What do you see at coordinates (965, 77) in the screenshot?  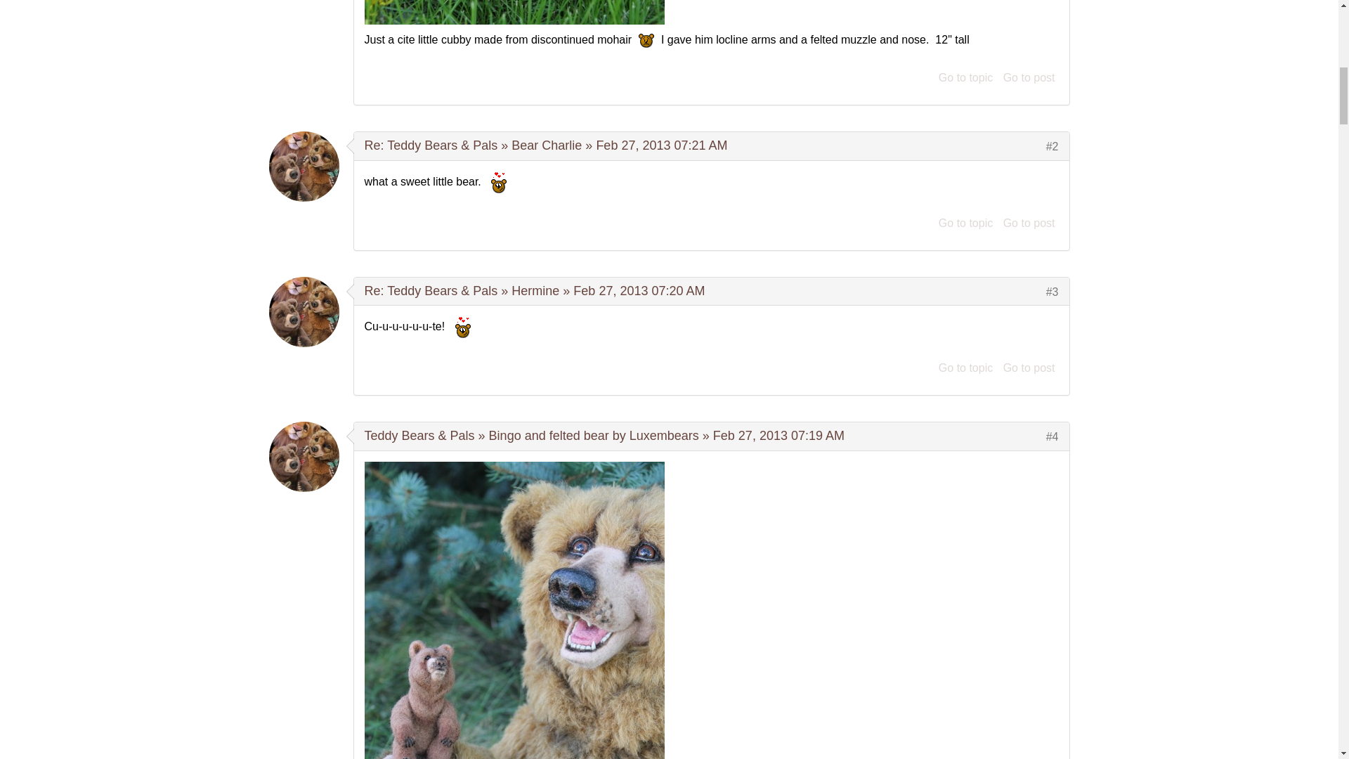 I see `Go to topic` at bounding box center [965, 77].